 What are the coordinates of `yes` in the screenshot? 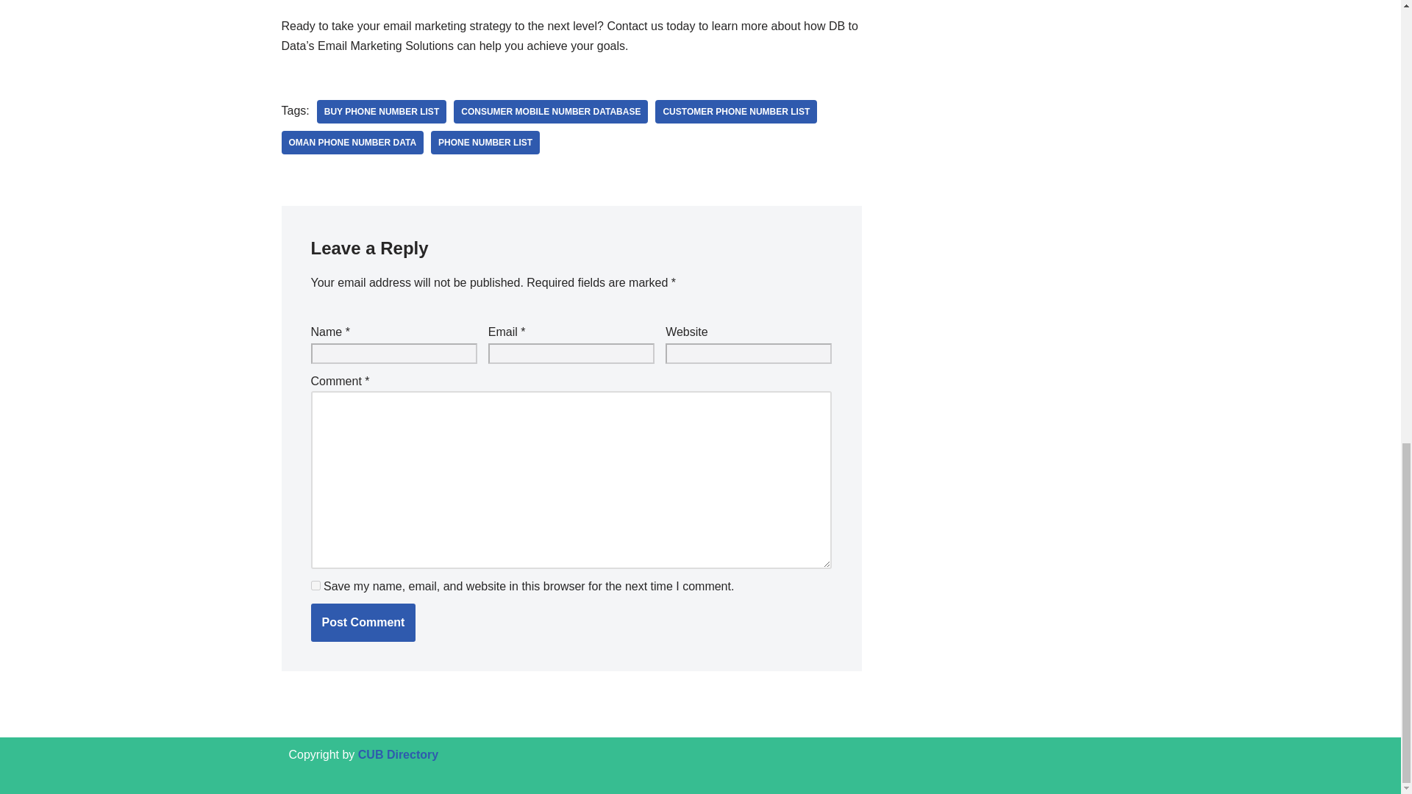 It's located at (315, 585).